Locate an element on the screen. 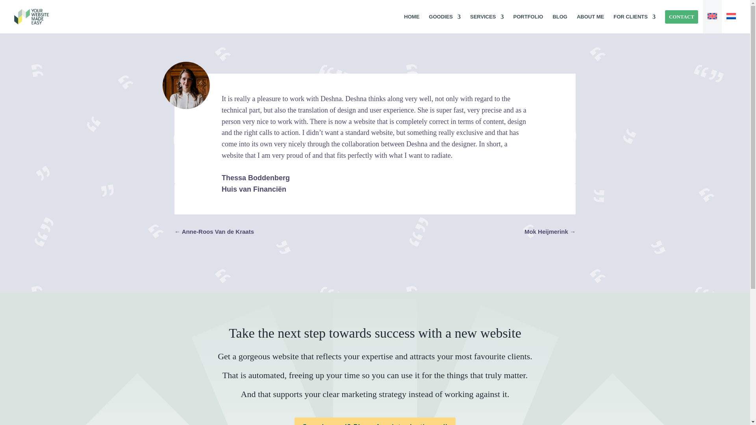 This screenshot has height=425, width=756. SERVICES is located at coordinates (487, 17).